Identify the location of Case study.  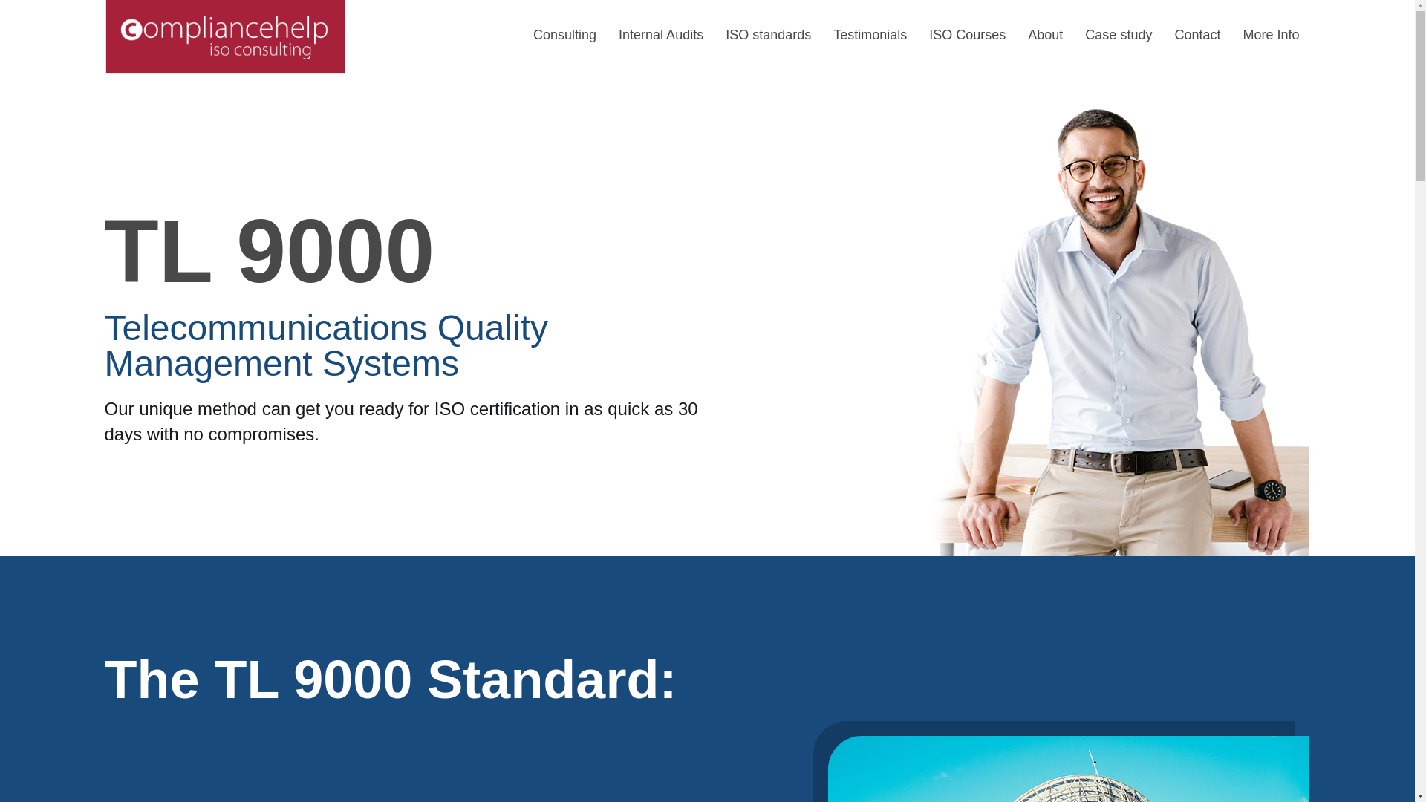
(1119, 36).